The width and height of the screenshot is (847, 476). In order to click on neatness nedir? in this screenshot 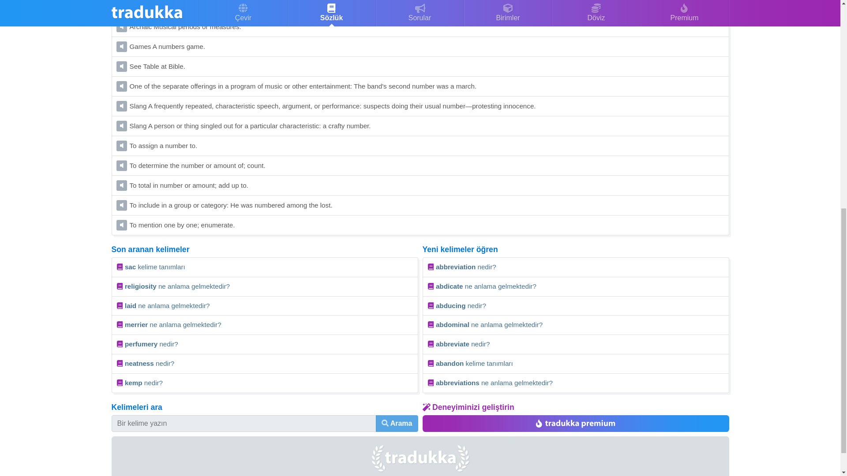, I will do `click(264, 364)`.